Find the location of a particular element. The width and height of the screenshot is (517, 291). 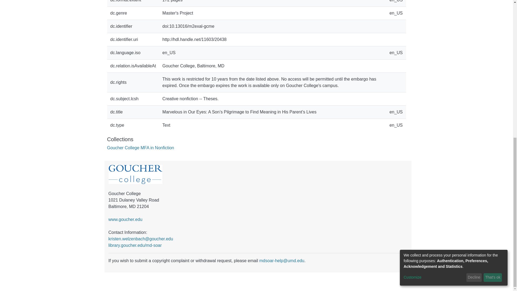

www.goucher.edu is located at coordinates (125, 219).